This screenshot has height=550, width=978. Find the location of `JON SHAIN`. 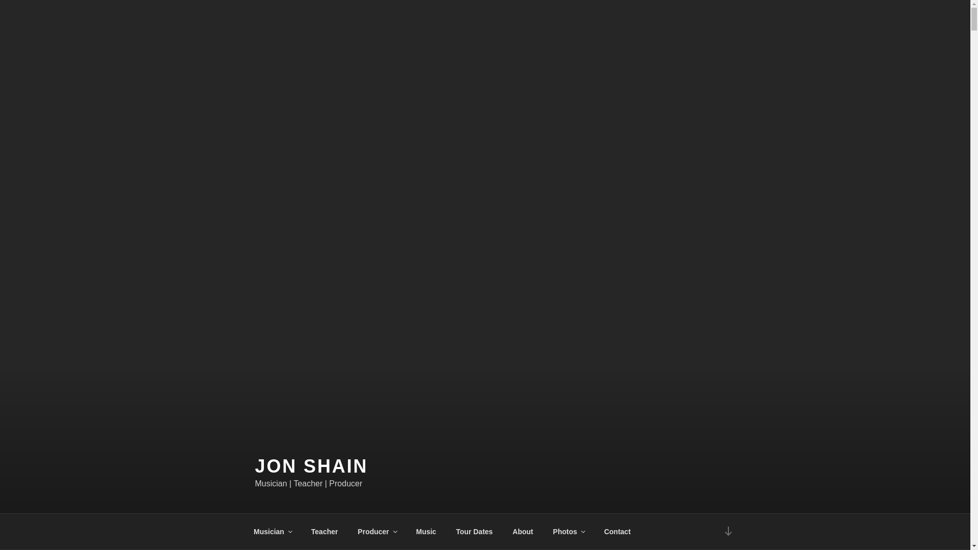

JON SHAIN is located at coordinates (311, 466).